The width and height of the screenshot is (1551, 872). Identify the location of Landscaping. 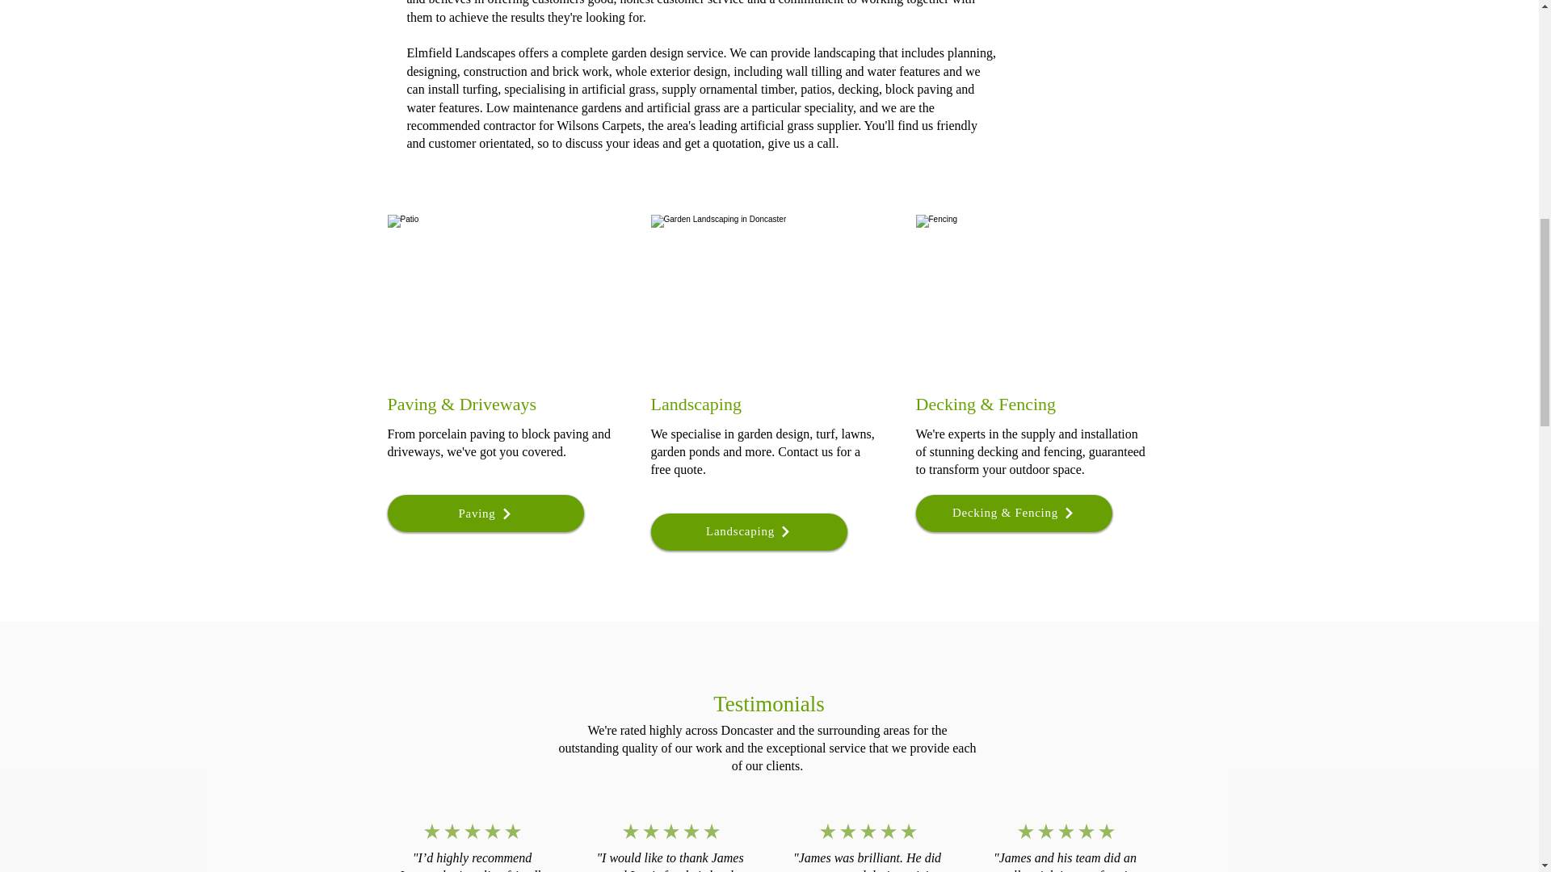
(749, 531).